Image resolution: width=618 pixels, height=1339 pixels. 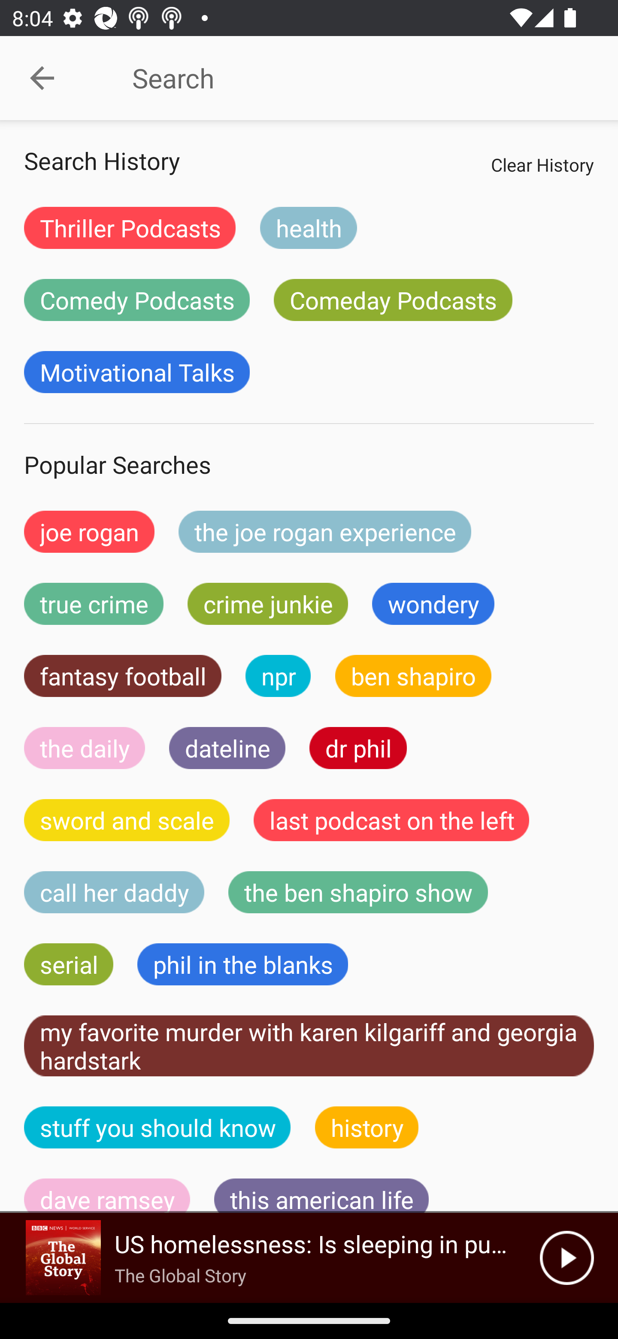 I want to click on Clear History, so click(x=542, y=164).